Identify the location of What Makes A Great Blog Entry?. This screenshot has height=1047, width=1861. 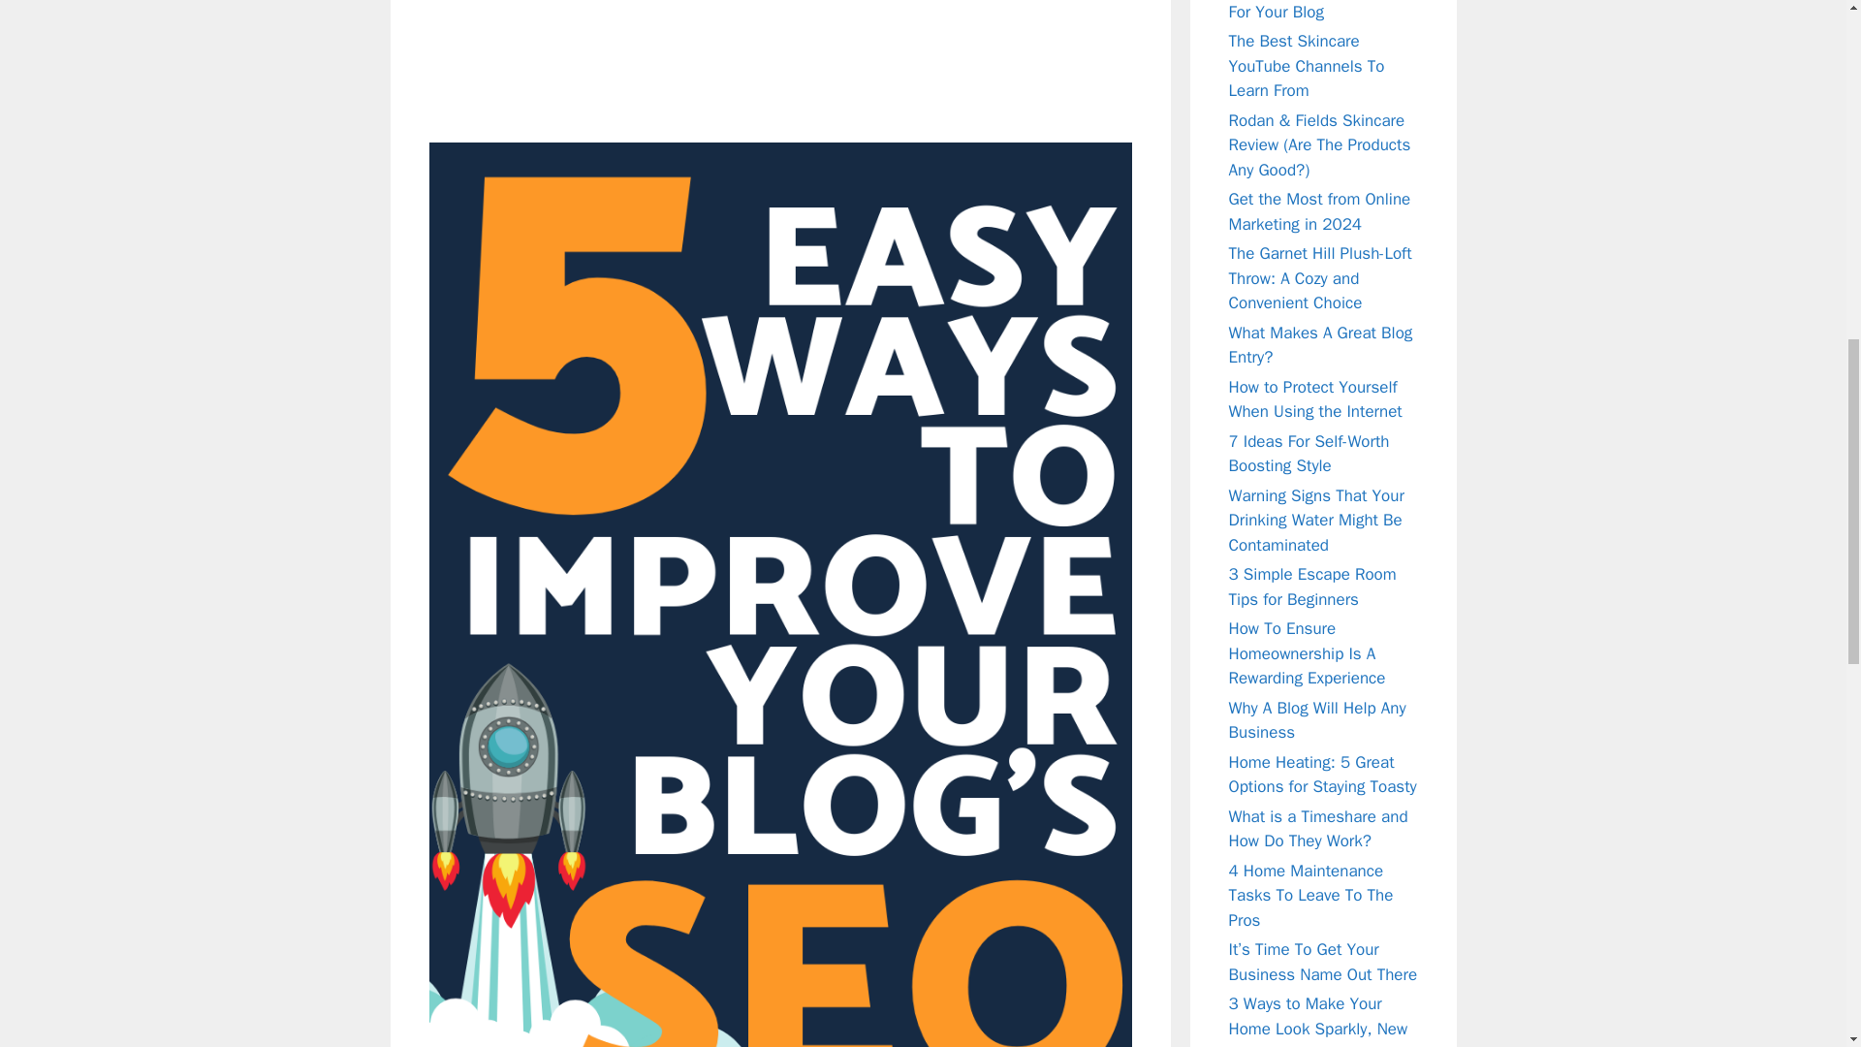
(1320, 344).